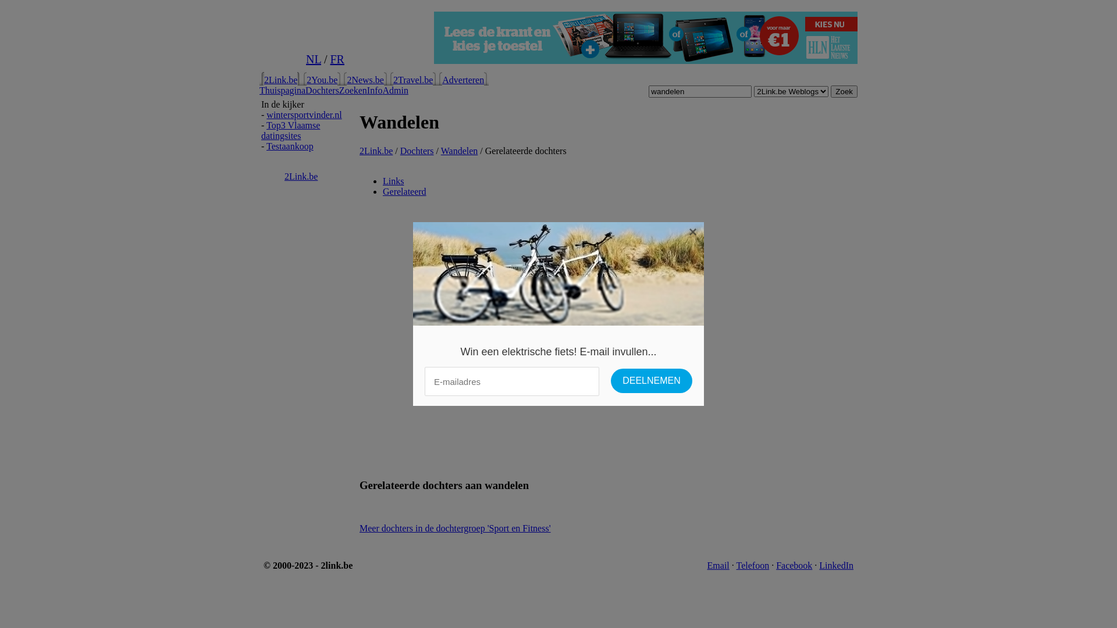 This screenshot has width=1117, height=628. What do you see at coordinates (753, 565) in the screenshot?
I see `Telefoon` at bounding box center [753, 565].